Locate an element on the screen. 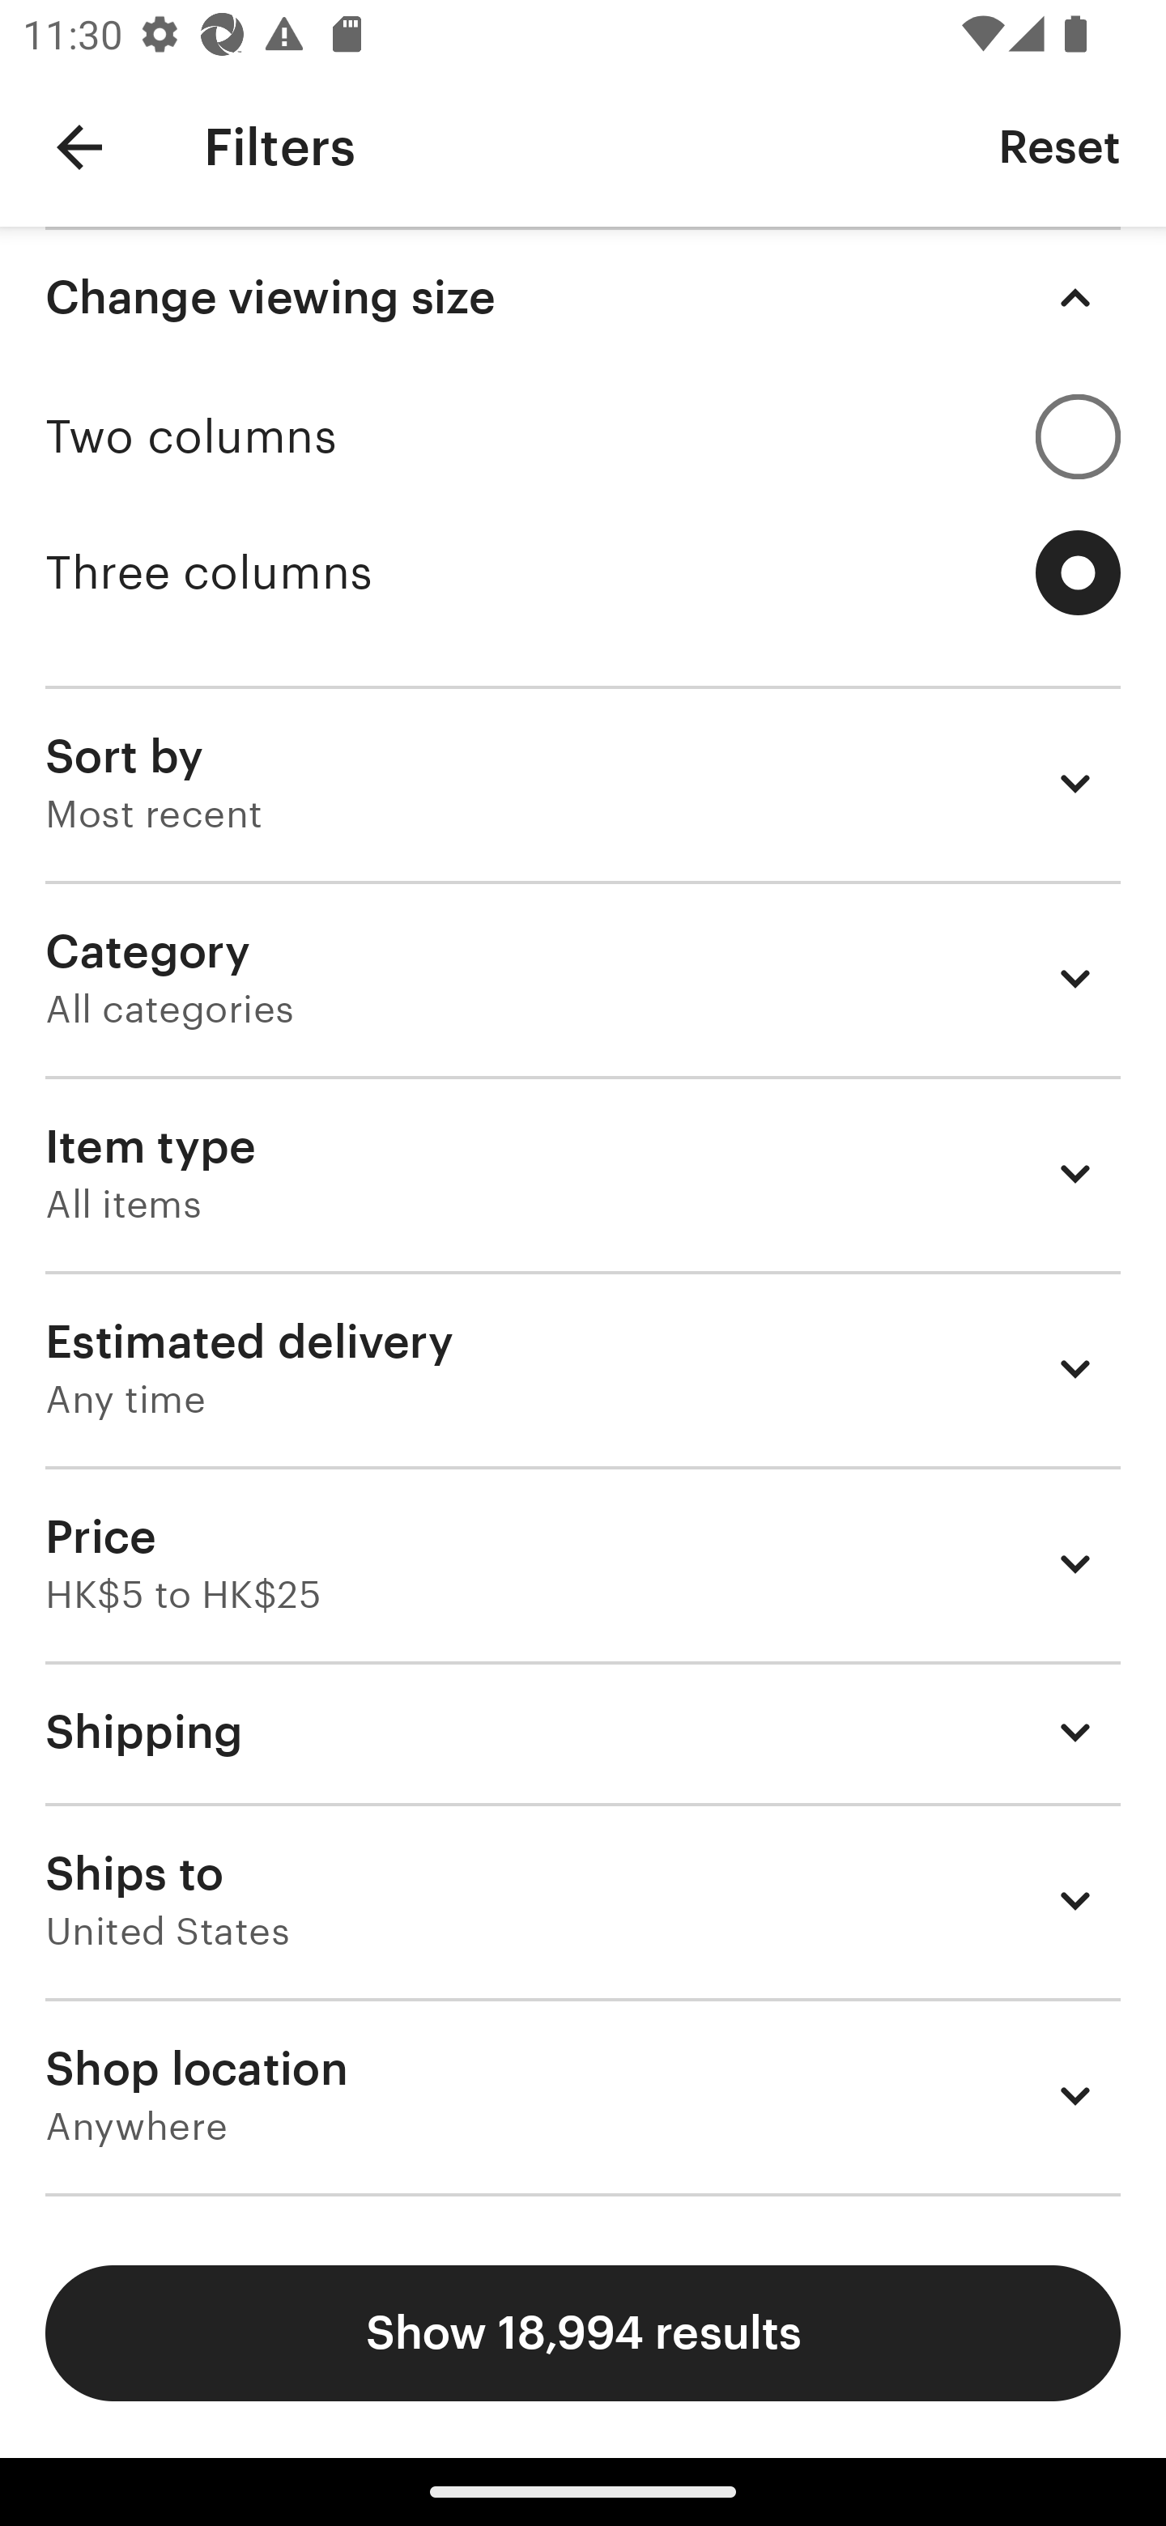 This screenshot has height=2526, width=1166. Show 18,994 results Show results is located at coordinates (583, 2333).